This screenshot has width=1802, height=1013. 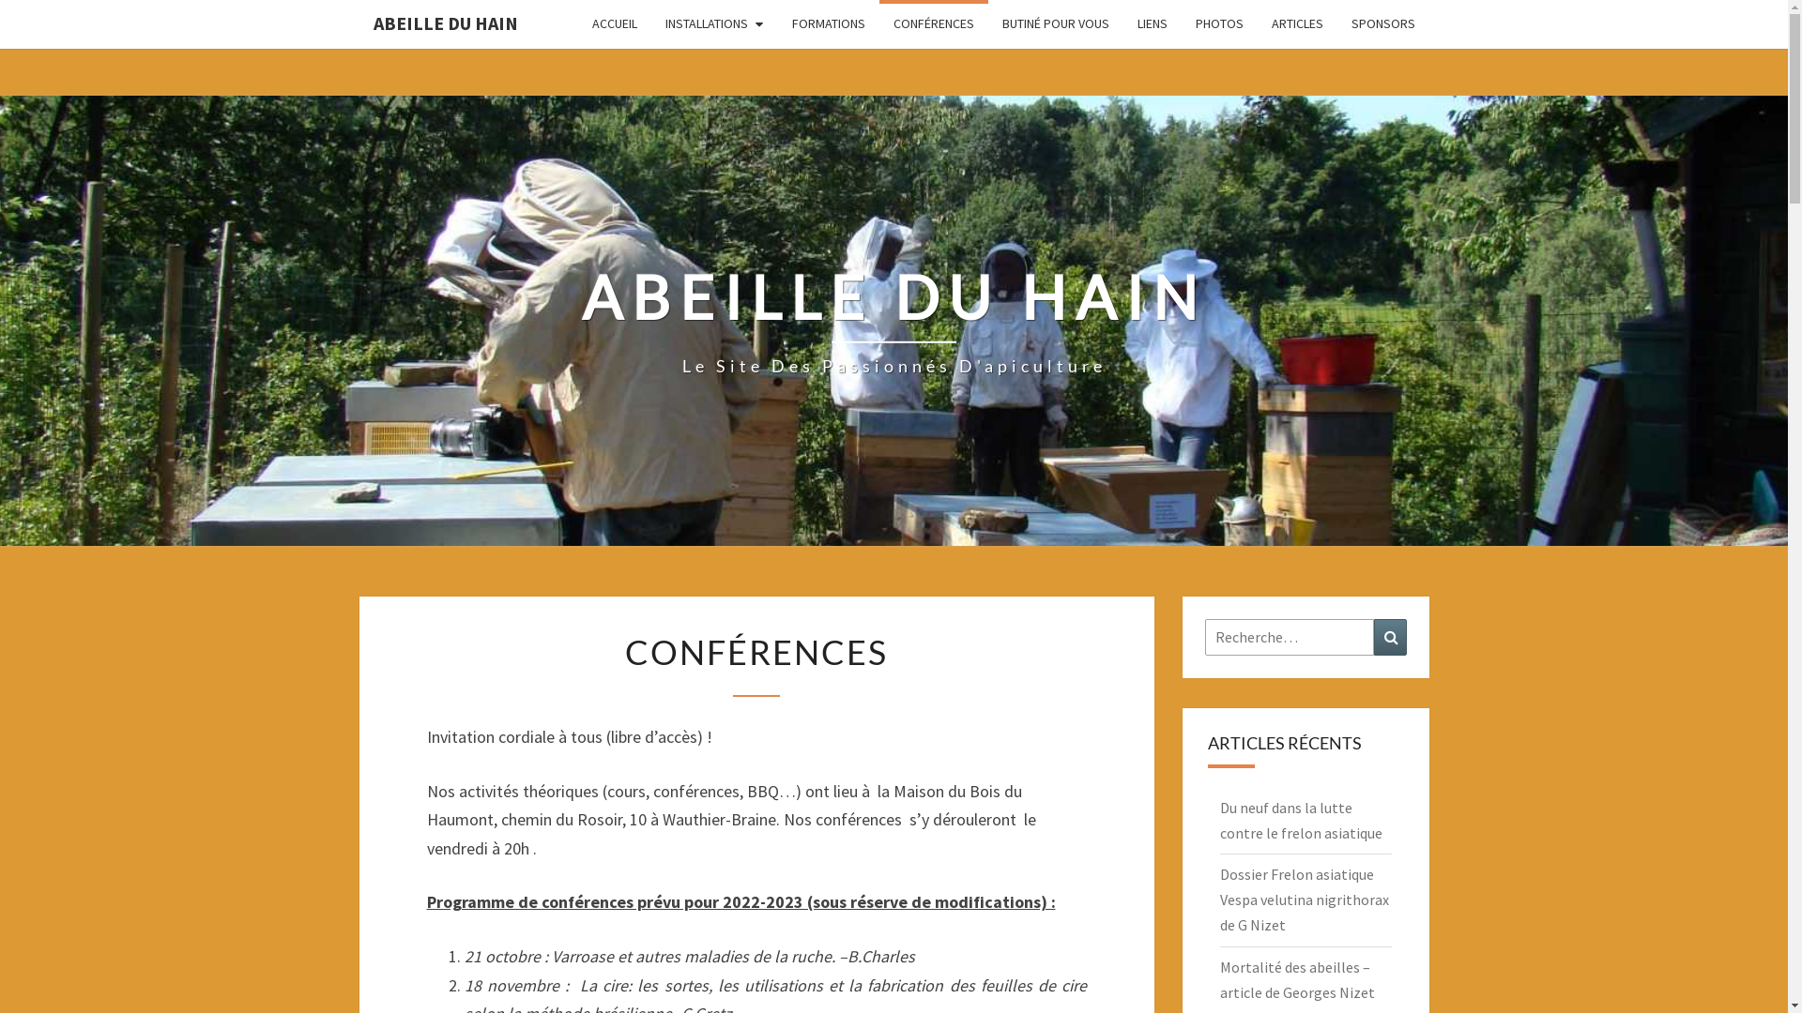 What do you see at coordinates (1382, 24) in the screenshot?
I see `SPONSORS` at bounding box center [1382, 24].